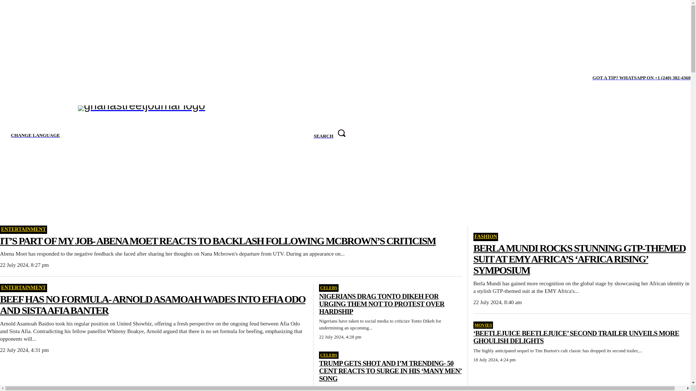 The height and width of the screenshot is (391, 696). Describe the element at coordinates (329, 136) in the screenshot. I see `SEARCH` at that location.